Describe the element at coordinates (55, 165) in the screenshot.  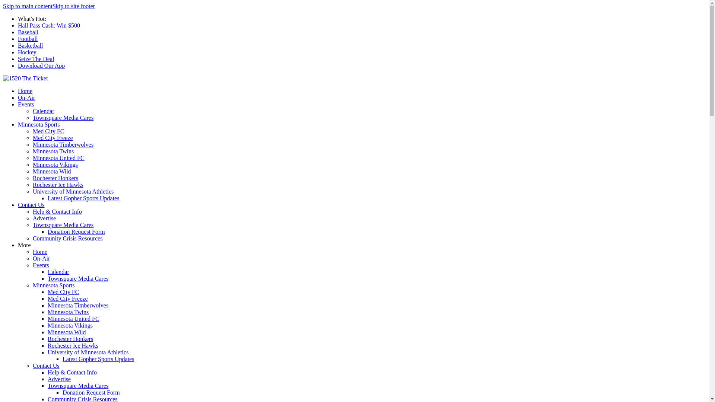
I see `Minnesota Vikings` at that location.